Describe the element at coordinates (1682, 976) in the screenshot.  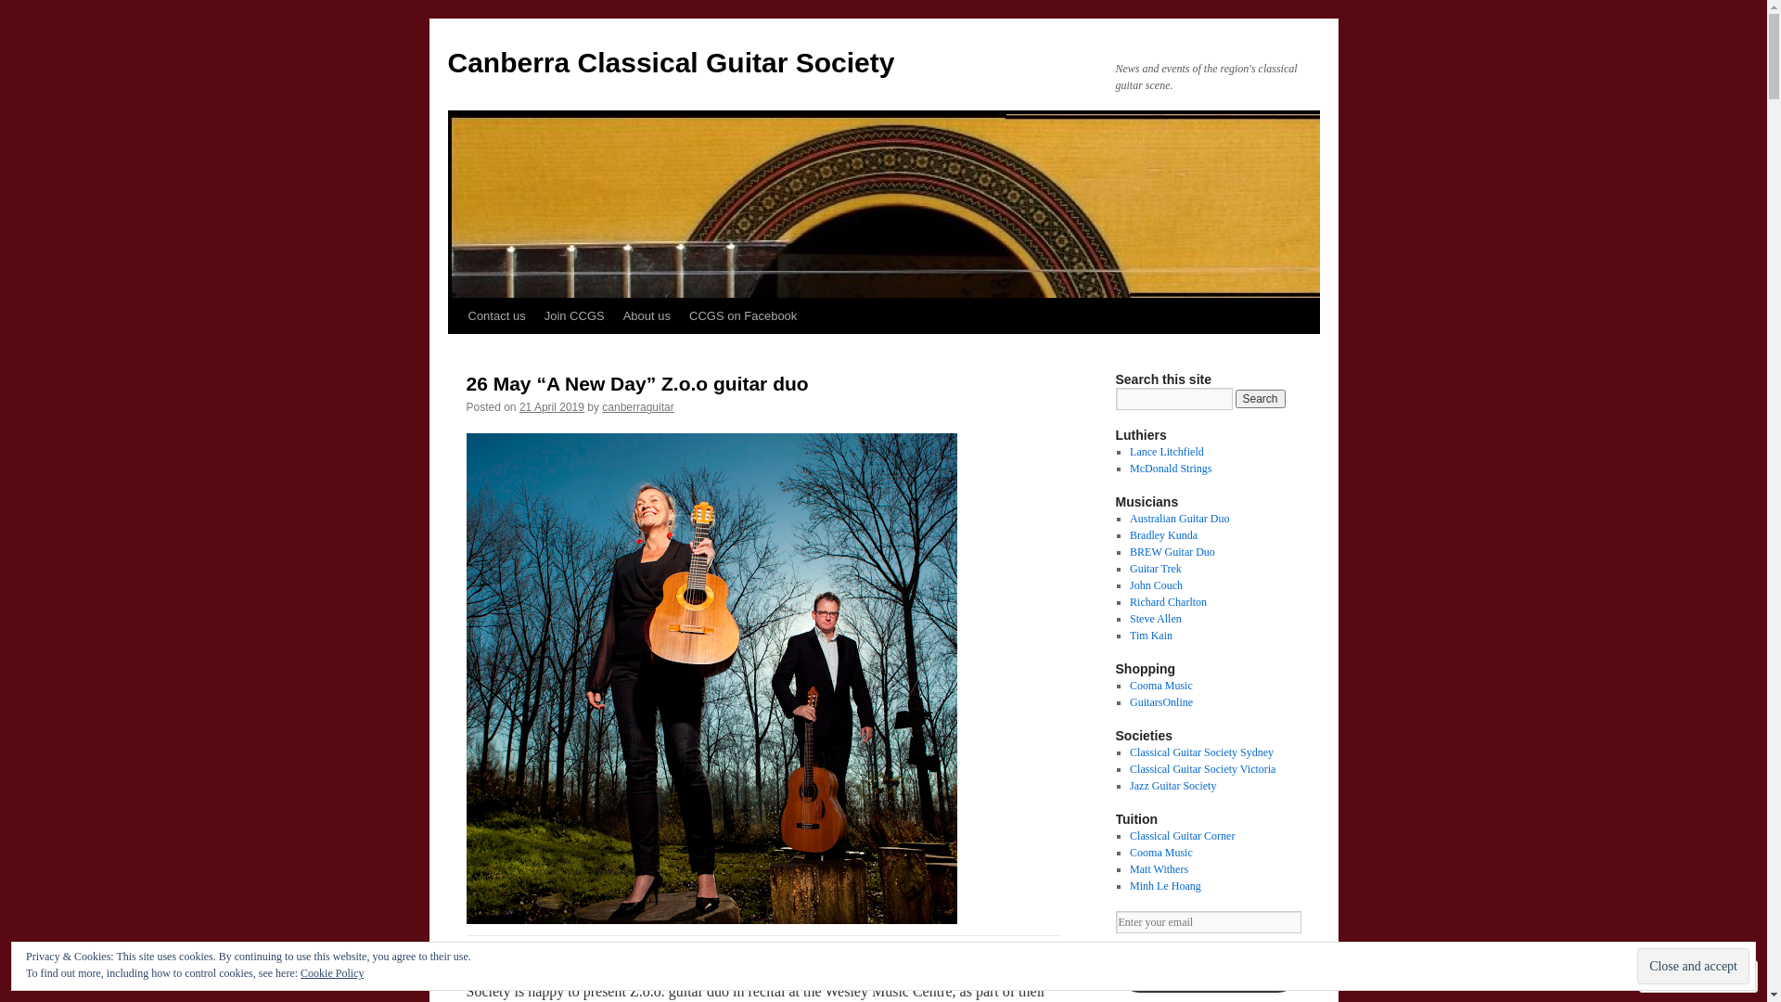
I see `Follow` at that location.